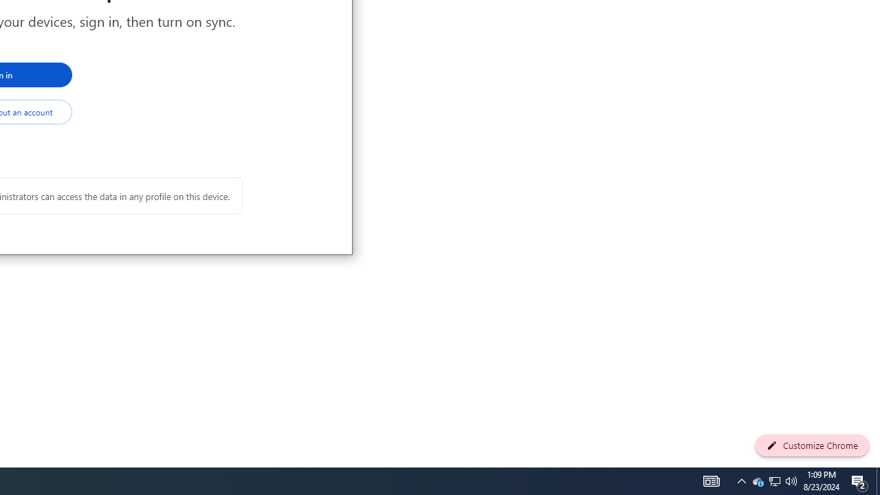 This screenshot has width=880, height=495. What do you see at coordinates (878, 481) in the screenshot?
I see `Customize Chrome` at bounding box center [878, 481].